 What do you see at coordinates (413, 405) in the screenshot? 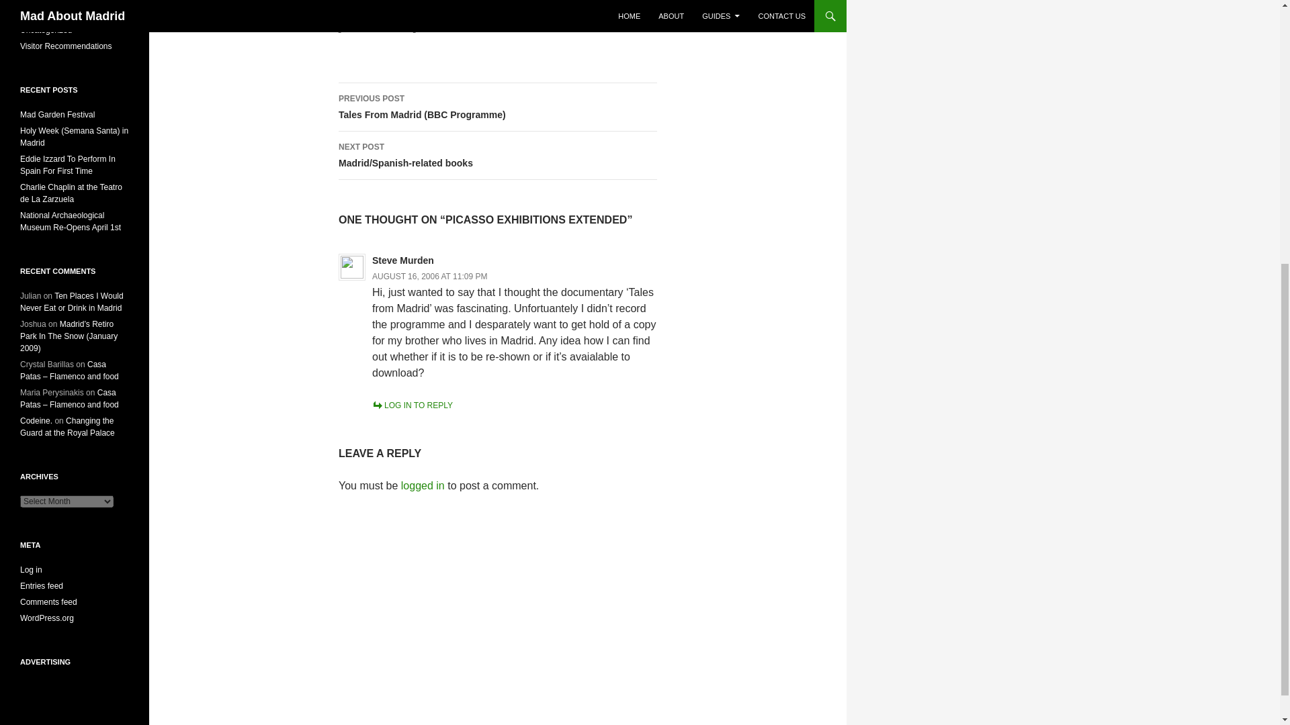
I see `LOG IN TO REPLY` at bounding box center [413, 405].